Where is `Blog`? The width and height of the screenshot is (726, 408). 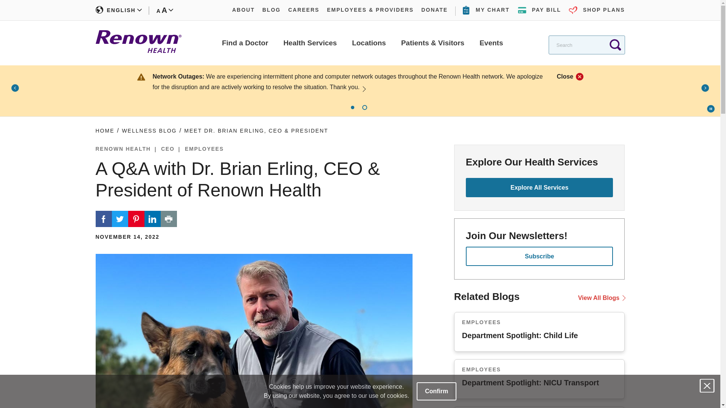 Blog is located at coordinates (586, 43).